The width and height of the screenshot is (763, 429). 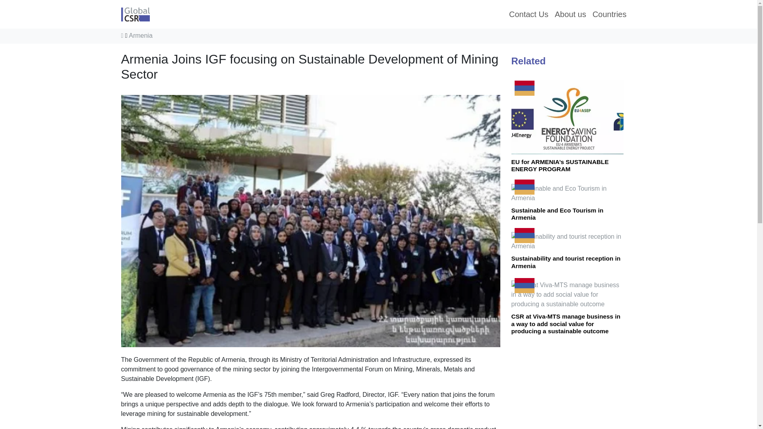 I want to click on Countries, so click(x=610, y=14).